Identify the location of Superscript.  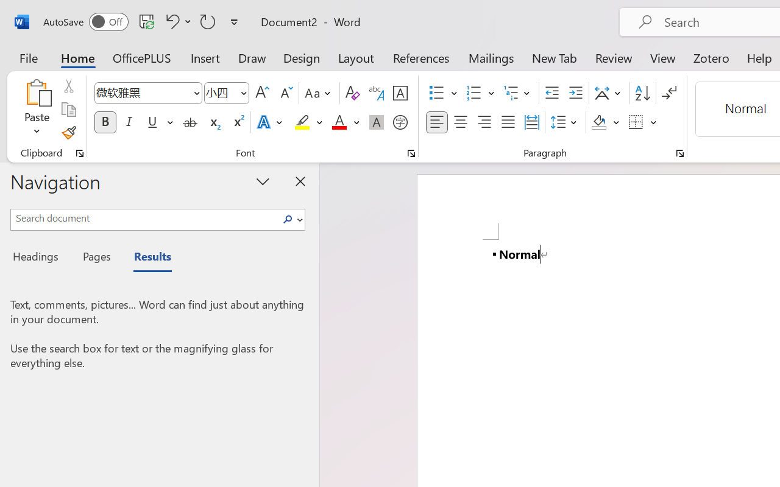
(238, 122).